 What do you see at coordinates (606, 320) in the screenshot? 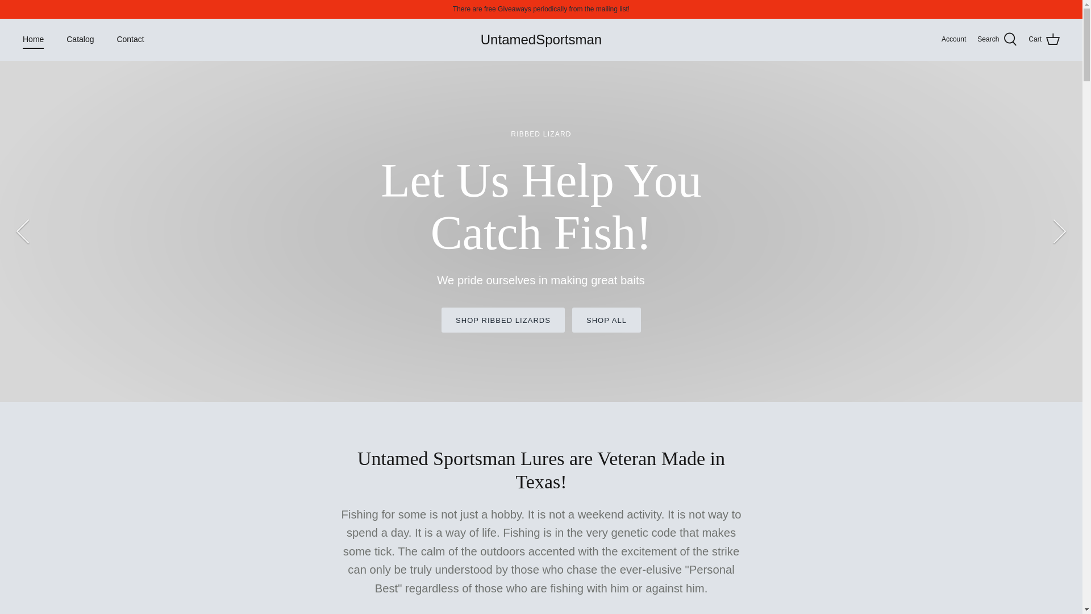
I see `SHOP ALL` at bounding box center [606, 320].